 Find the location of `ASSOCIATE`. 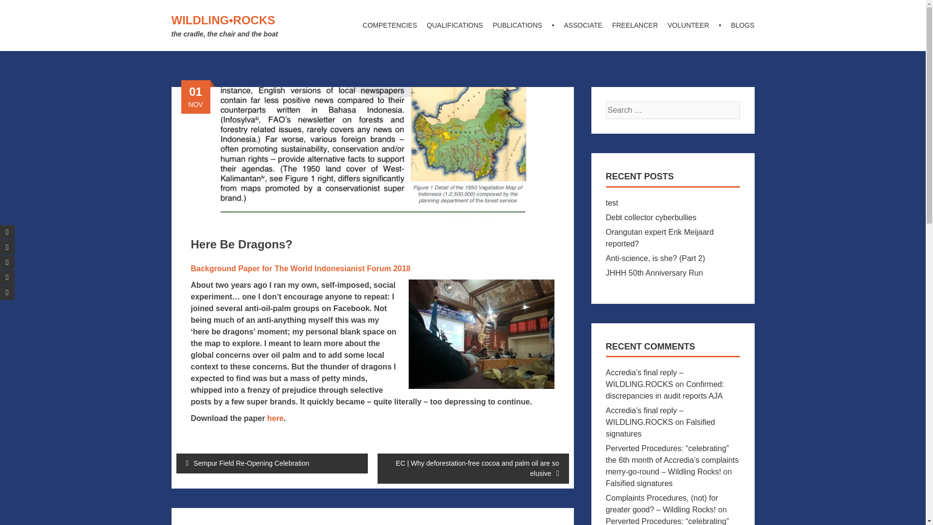

ASSOCIATE is located at coordinates (583, 25).